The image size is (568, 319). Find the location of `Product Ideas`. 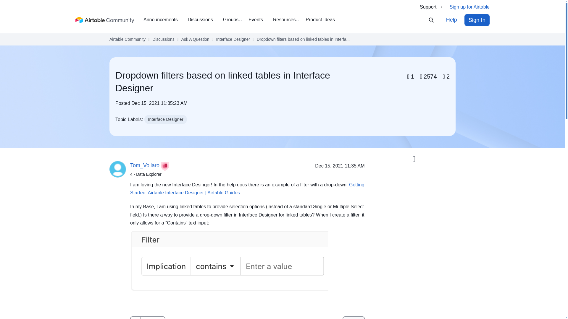

Product Ideas is located at coordinates (322, 20).